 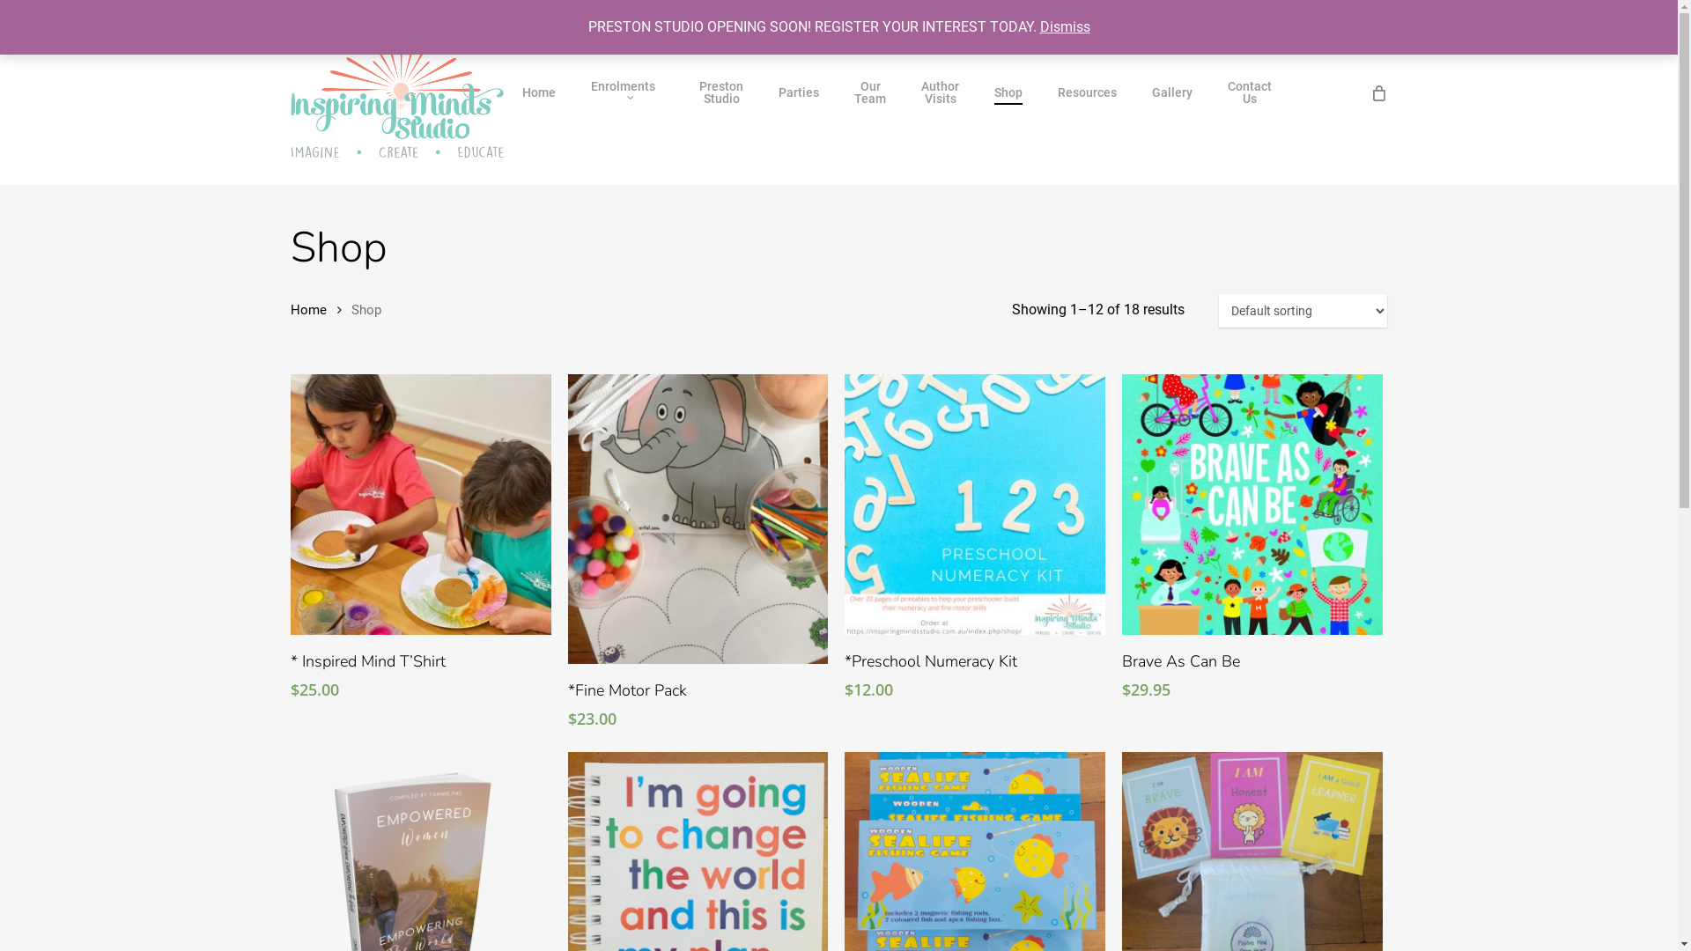 What do you see at coordinates (721, 92) in the screenshot?
I see `Preston Studio` at bounding box center [721, 92].